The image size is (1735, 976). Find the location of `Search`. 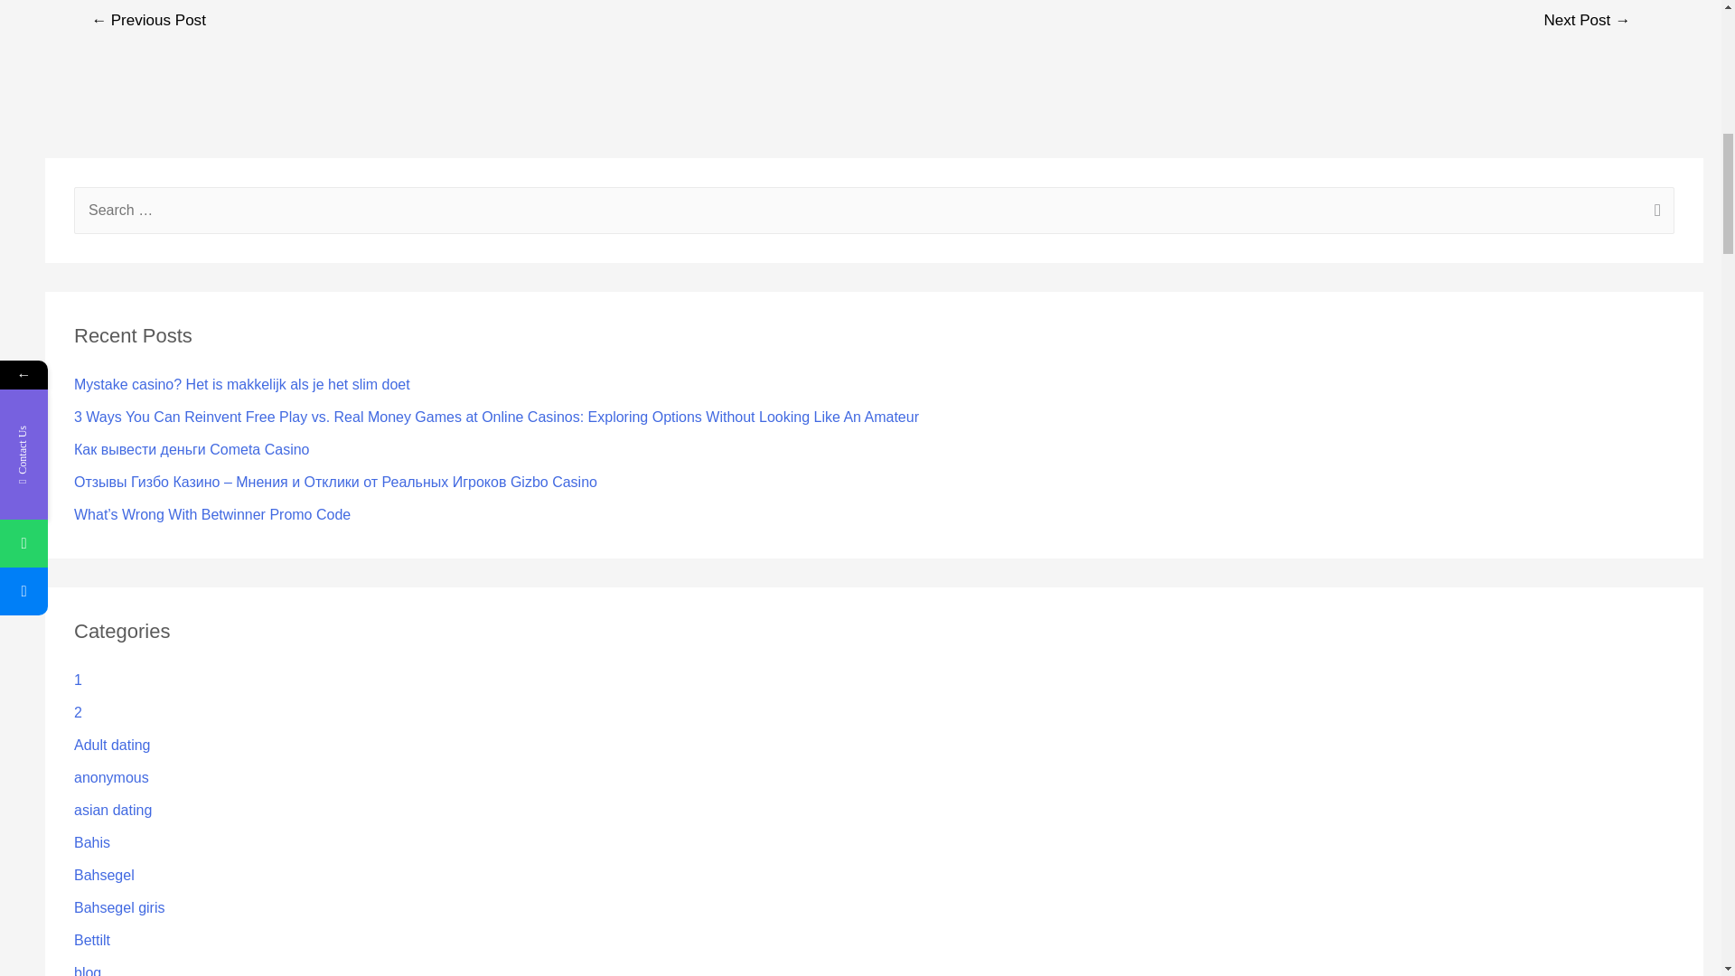

Search is located at coordinates (1654, 212).